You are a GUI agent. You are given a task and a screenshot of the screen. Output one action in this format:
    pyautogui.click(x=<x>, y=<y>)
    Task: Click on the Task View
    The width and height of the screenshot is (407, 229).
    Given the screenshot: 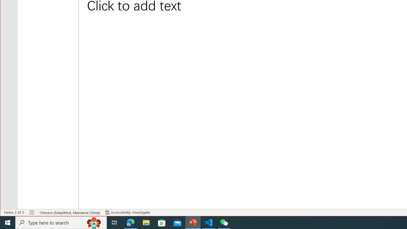 What is the action you would take?
    pyautogui.click(x=114, y=223)
    